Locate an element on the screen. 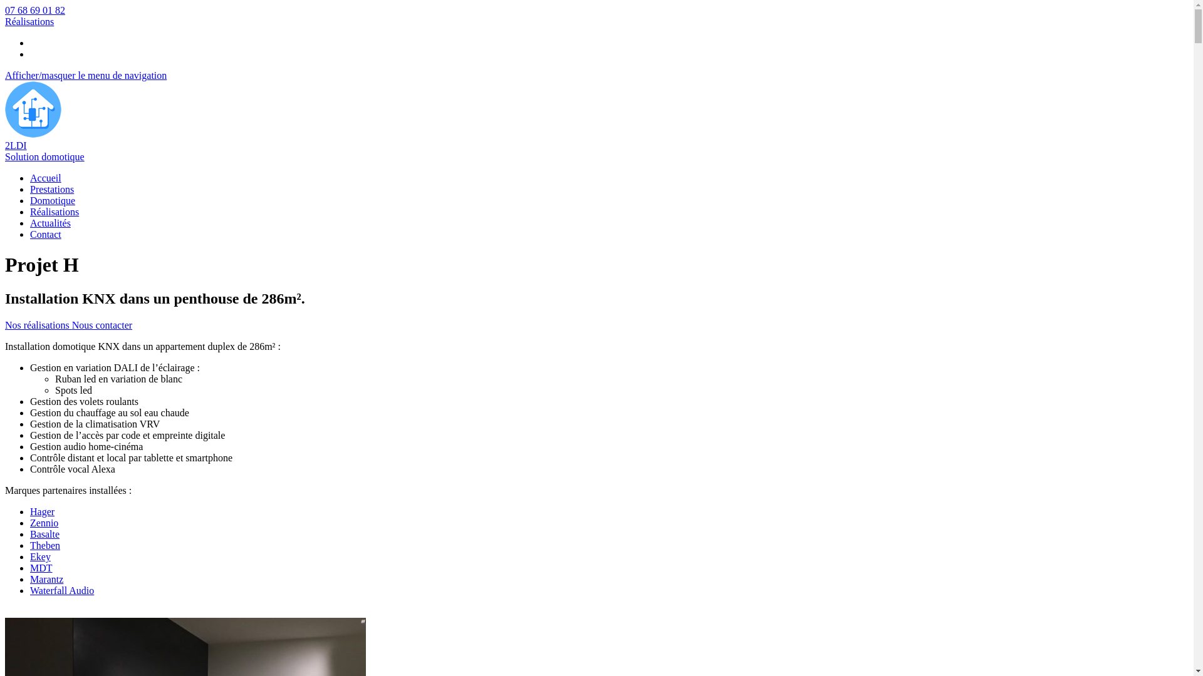 The height and width of the screenshot is (676, 1203). Ekey is located at coordinates (40, 557).